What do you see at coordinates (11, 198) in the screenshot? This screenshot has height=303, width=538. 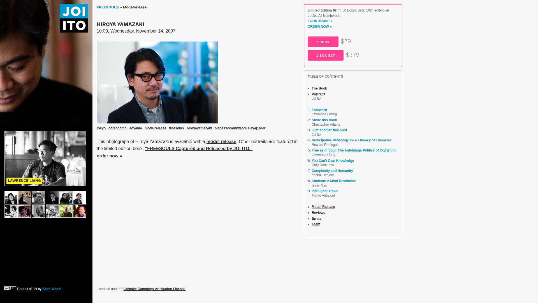 I see `Yoichiro Kawaguchi` at bounding box center [11, 198].